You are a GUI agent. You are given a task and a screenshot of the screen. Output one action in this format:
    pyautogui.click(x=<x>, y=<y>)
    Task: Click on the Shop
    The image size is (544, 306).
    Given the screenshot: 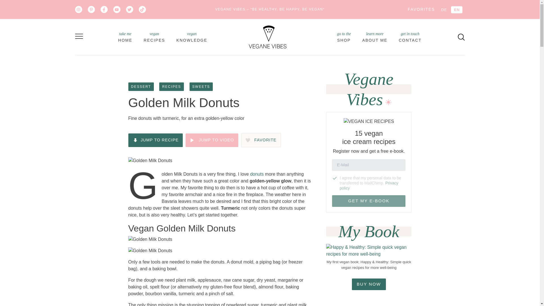 What is the action you would take?
    pyautogui.click(x=344, y=37)
    